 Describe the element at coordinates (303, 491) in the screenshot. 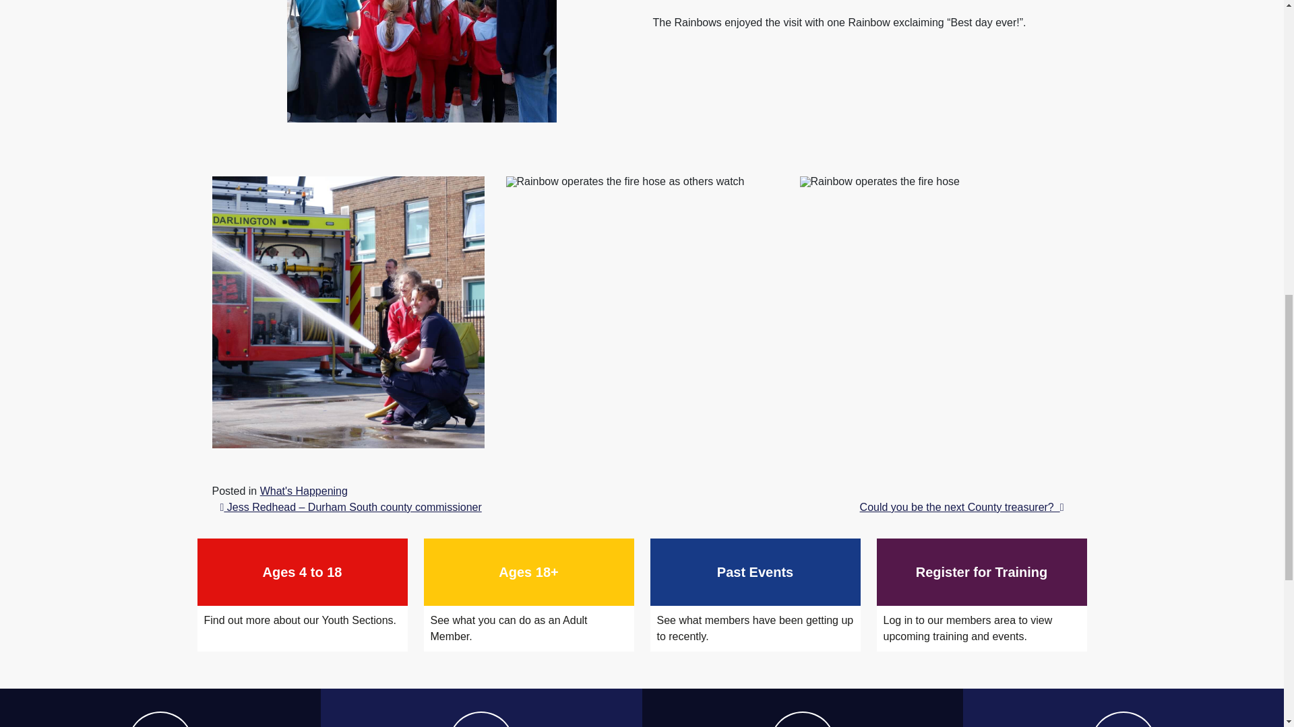

I see `What's Happening` at that location.